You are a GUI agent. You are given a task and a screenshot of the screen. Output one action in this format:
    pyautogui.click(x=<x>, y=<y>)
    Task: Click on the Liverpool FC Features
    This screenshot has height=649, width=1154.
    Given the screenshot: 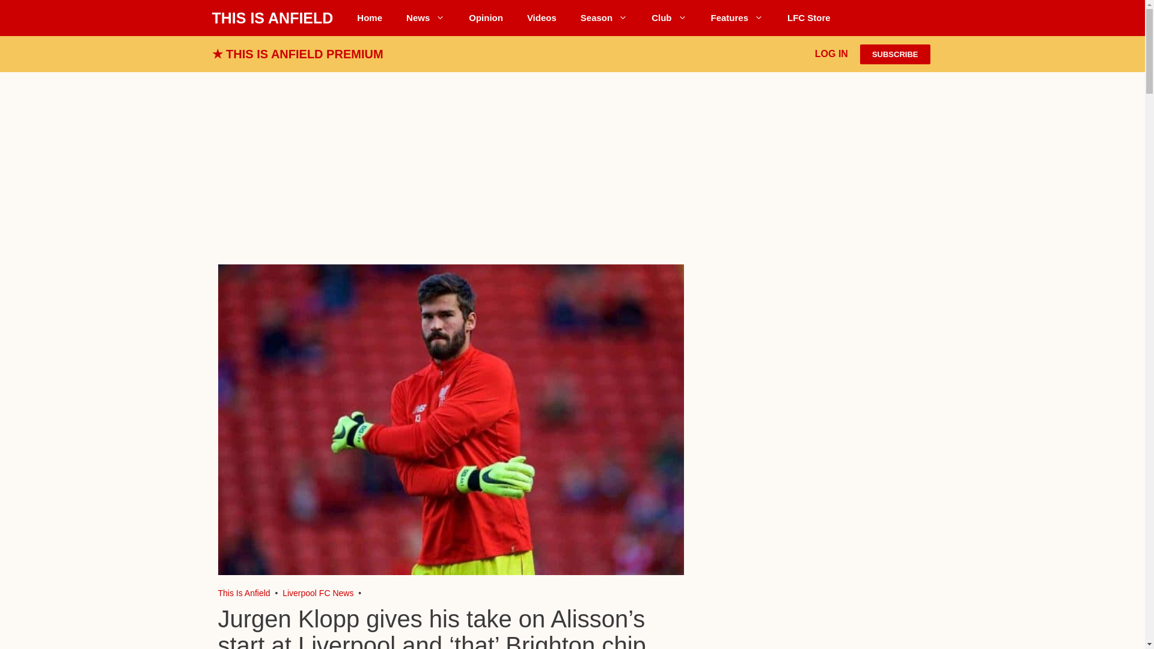 What is the action you would take?
    pyautogui.click(x=737, y=18)
    